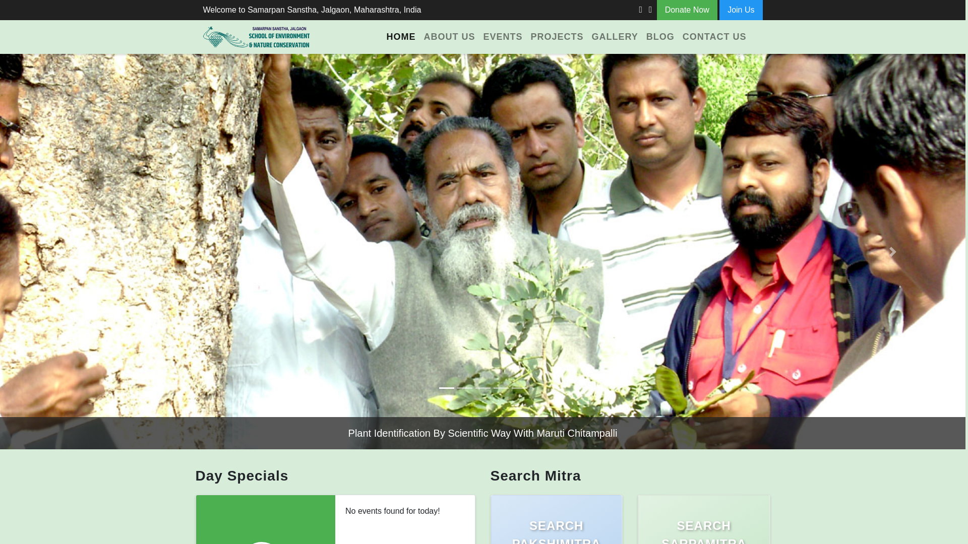 This screenshot has width=968, height=544. I want to click on SEARCH PAKSHIMITRA, so click(557, 519).